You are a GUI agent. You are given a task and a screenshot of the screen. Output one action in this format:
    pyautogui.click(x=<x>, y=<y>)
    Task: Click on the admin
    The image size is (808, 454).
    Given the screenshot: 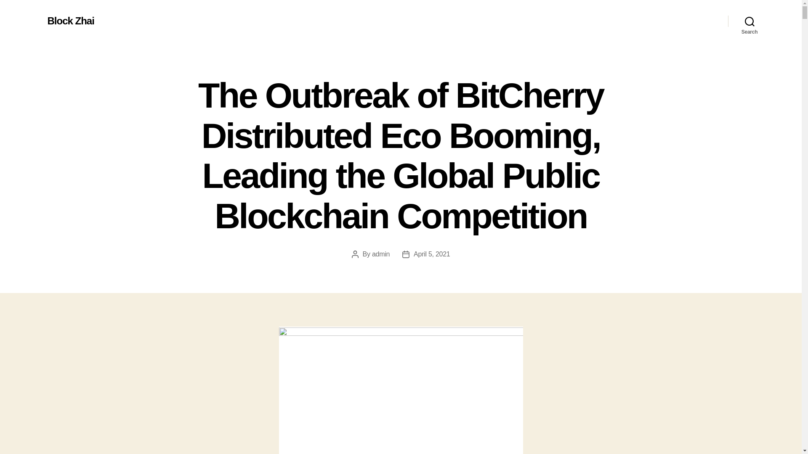 What is the action you would take?
    pyautogui.click(x=380, y=254)
    